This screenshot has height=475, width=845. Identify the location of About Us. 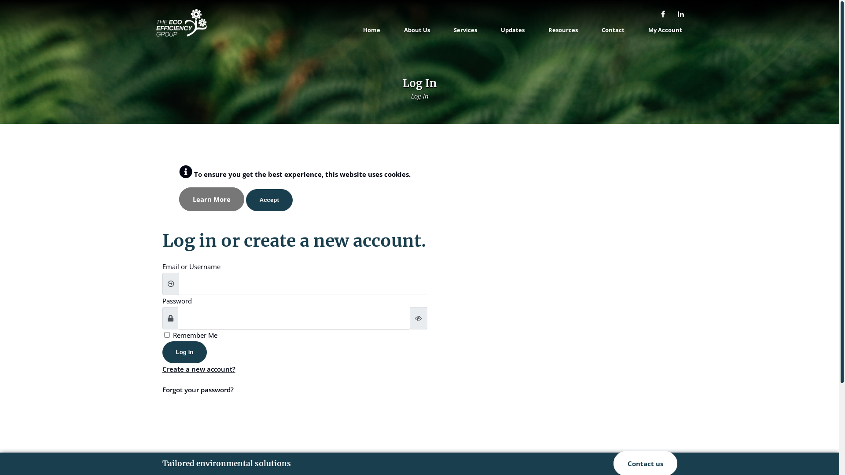
(417, 33).